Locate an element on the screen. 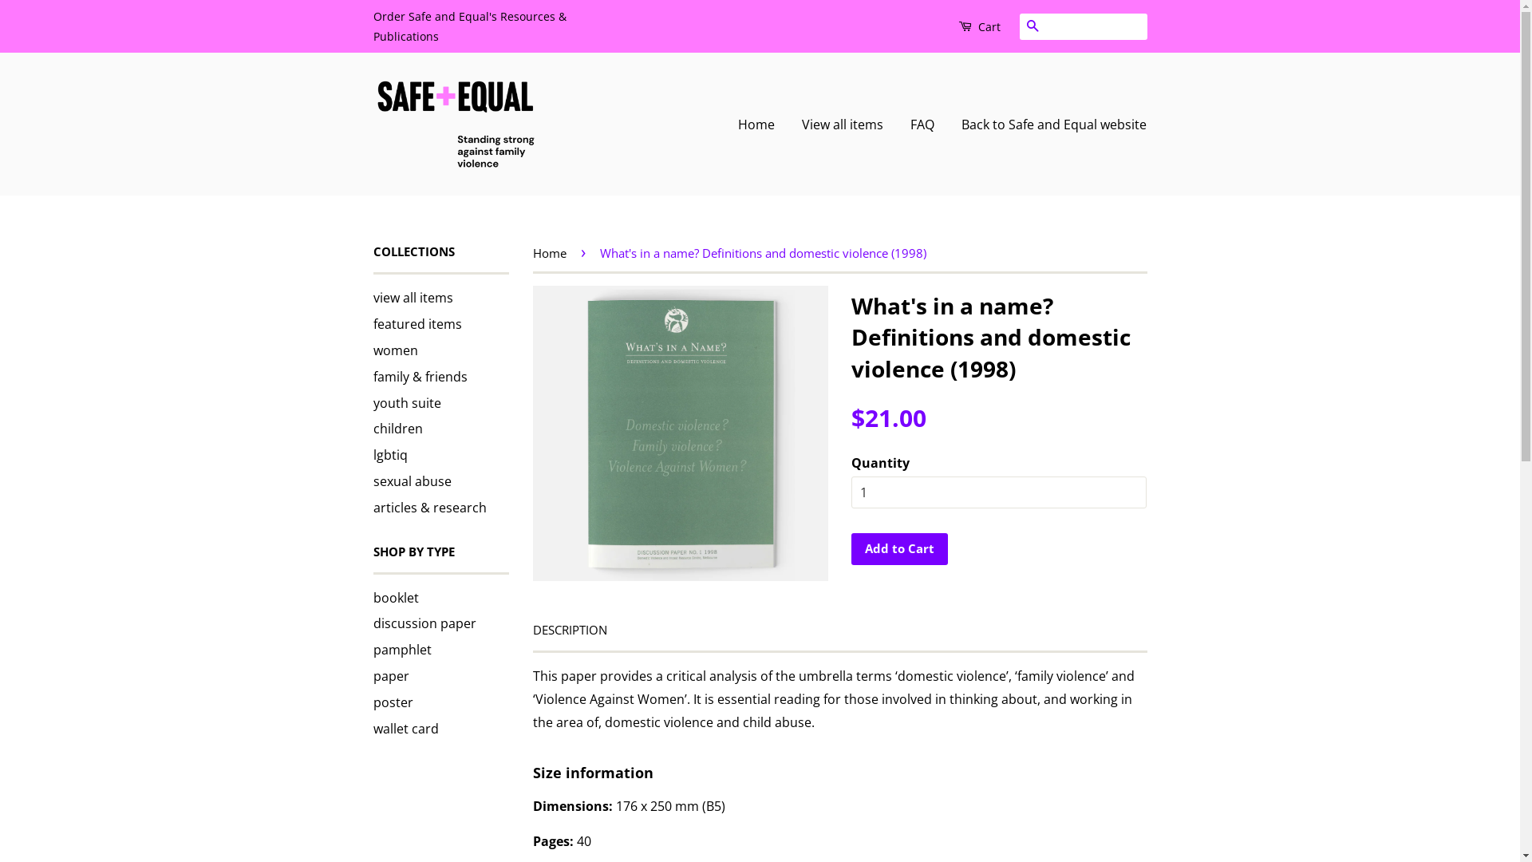 This screenshot has height=862, width=1532. featured items is located at coordinates (418, 324).